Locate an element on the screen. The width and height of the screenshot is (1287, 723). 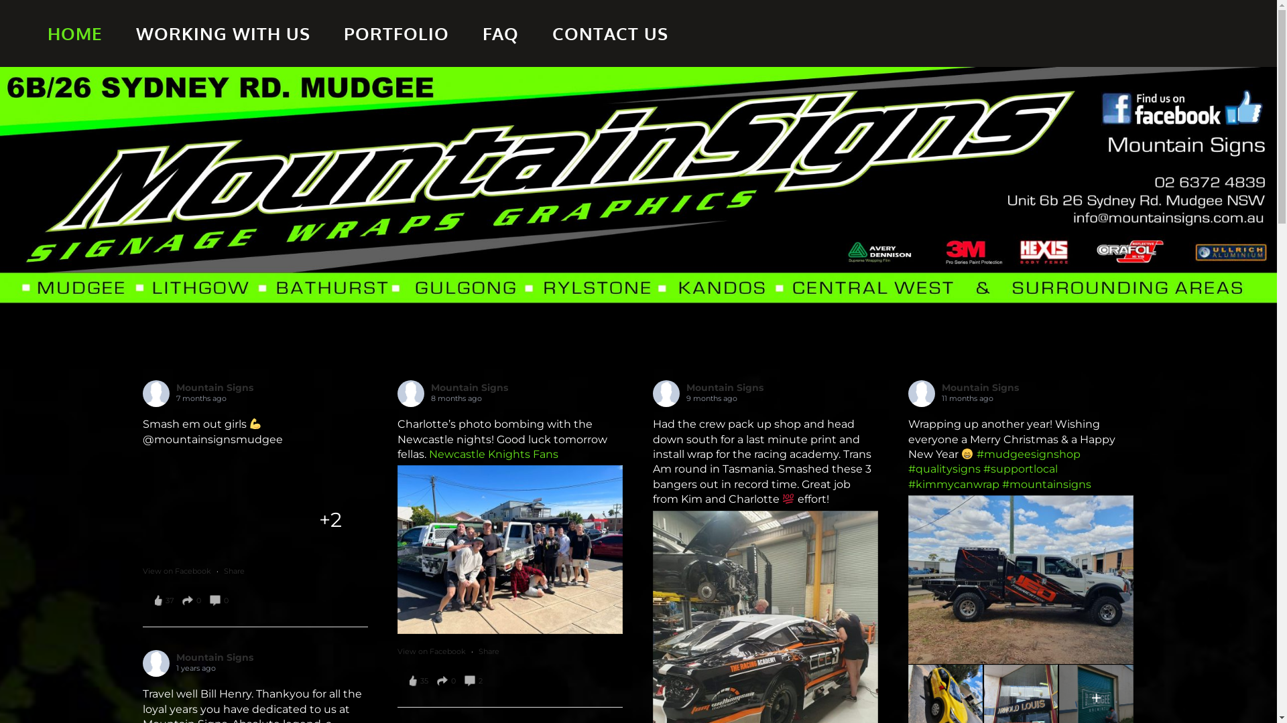
#kimmycanwrap is located at coordinates (954, 485).